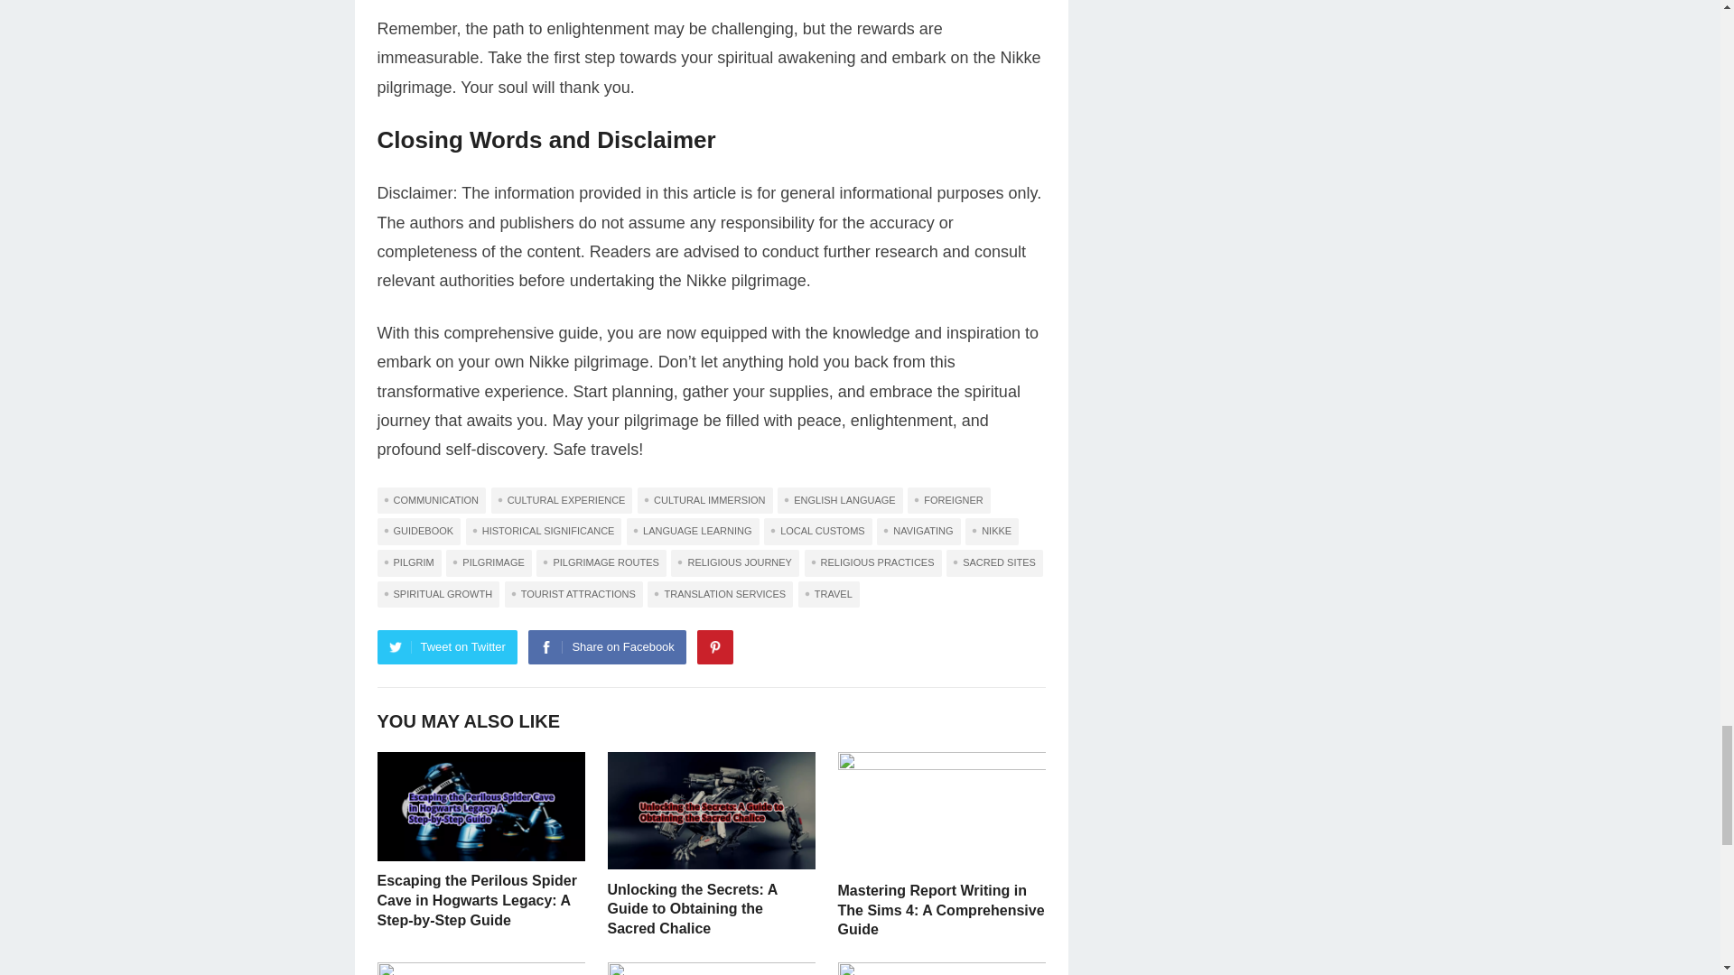 Image resolution: width=1734 pixels, height=975 pixels. Describe the element at coordinates (829, 594) in the screenshot. I see `TRAVEL` at that location.